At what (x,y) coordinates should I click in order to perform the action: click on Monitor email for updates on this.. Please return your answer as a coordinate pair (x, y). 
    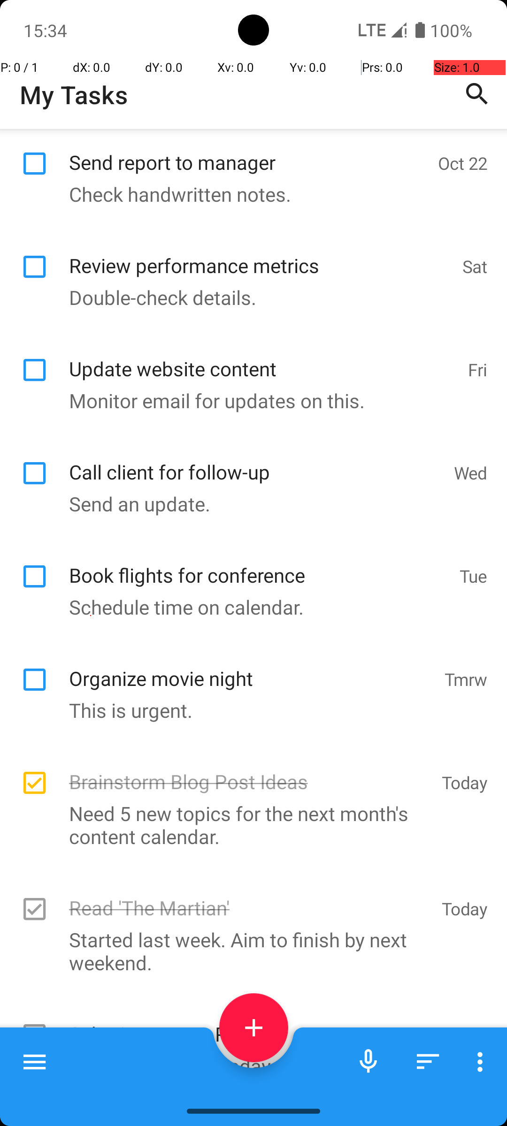
    Looking at the image, I should click on (249, 401).